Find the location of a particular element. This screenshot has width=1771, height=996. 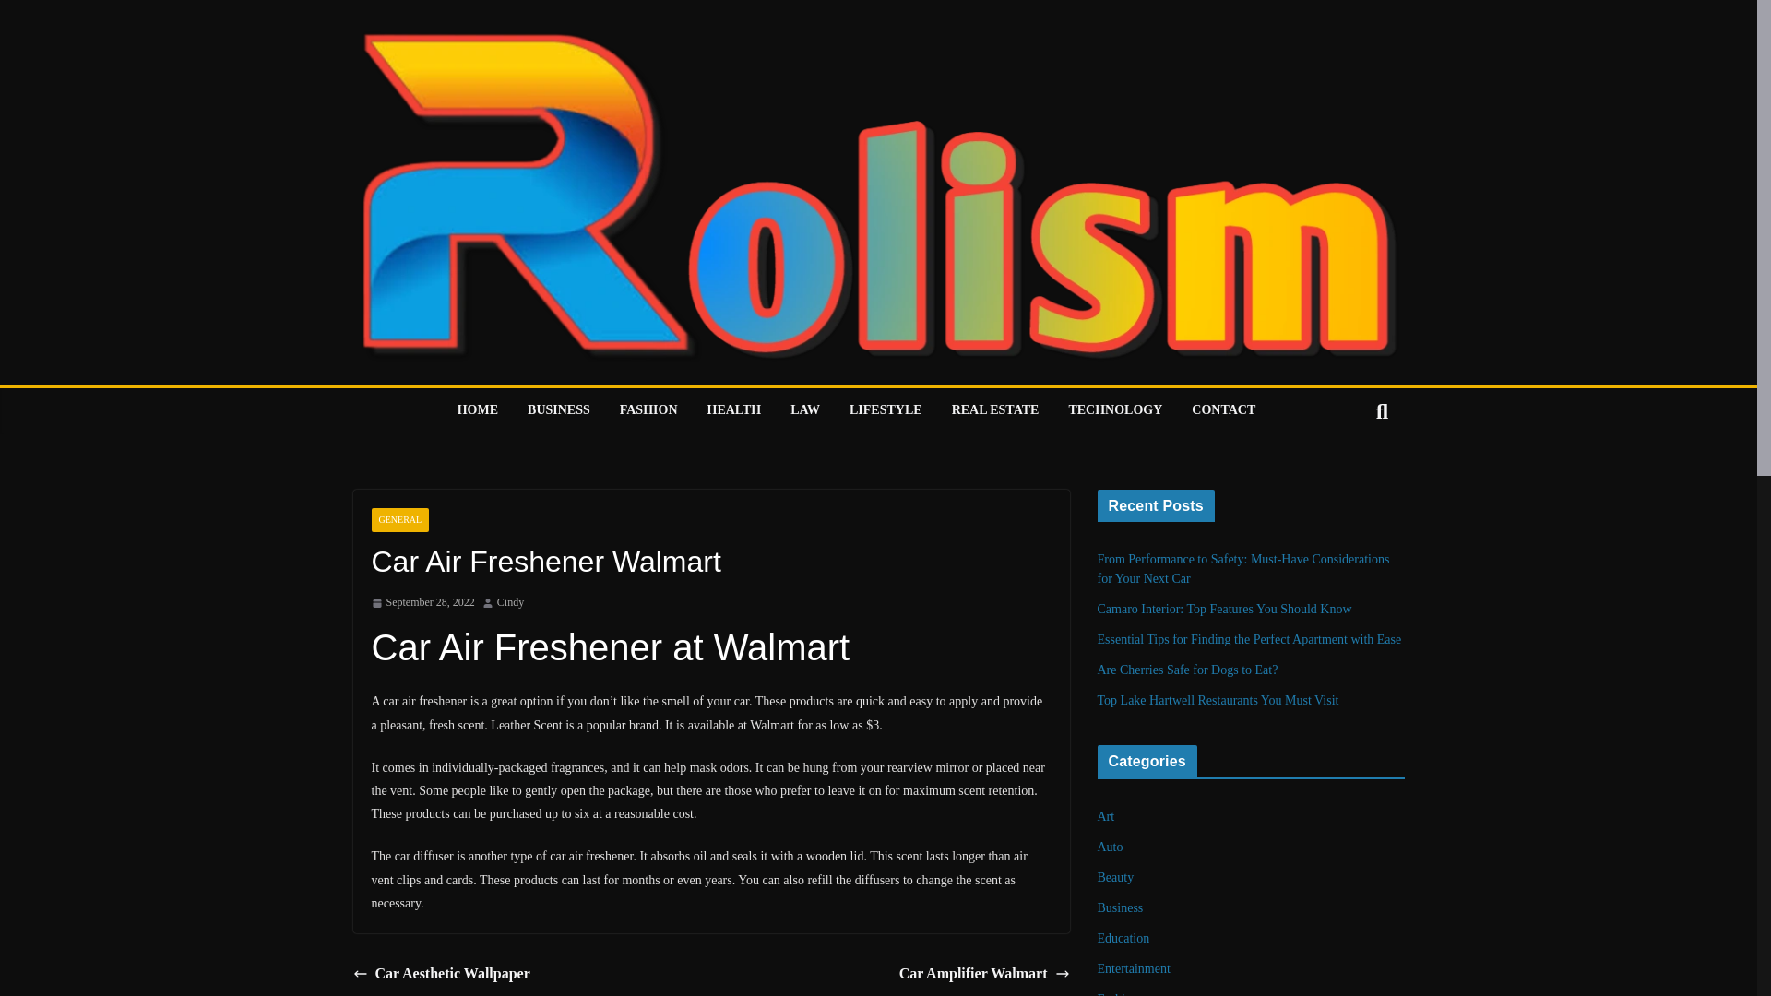

HOME is located at coordinates (477, 411).